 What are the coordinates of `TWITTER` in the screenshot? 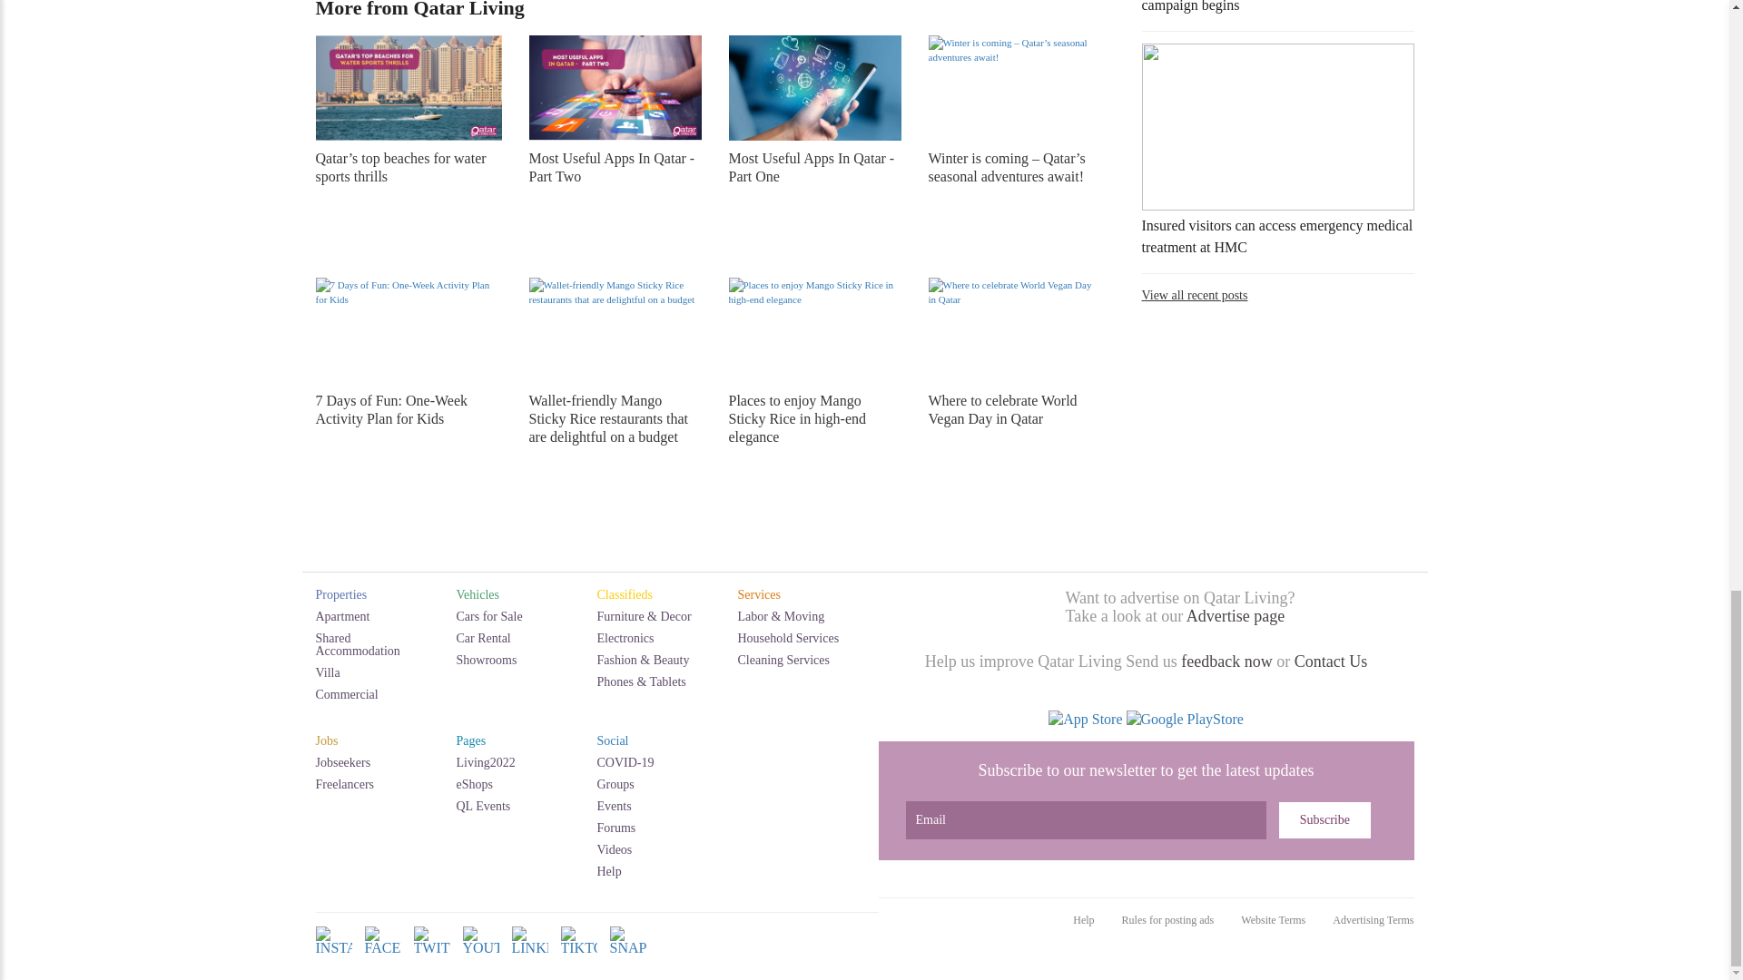 It's located at (432, 955).